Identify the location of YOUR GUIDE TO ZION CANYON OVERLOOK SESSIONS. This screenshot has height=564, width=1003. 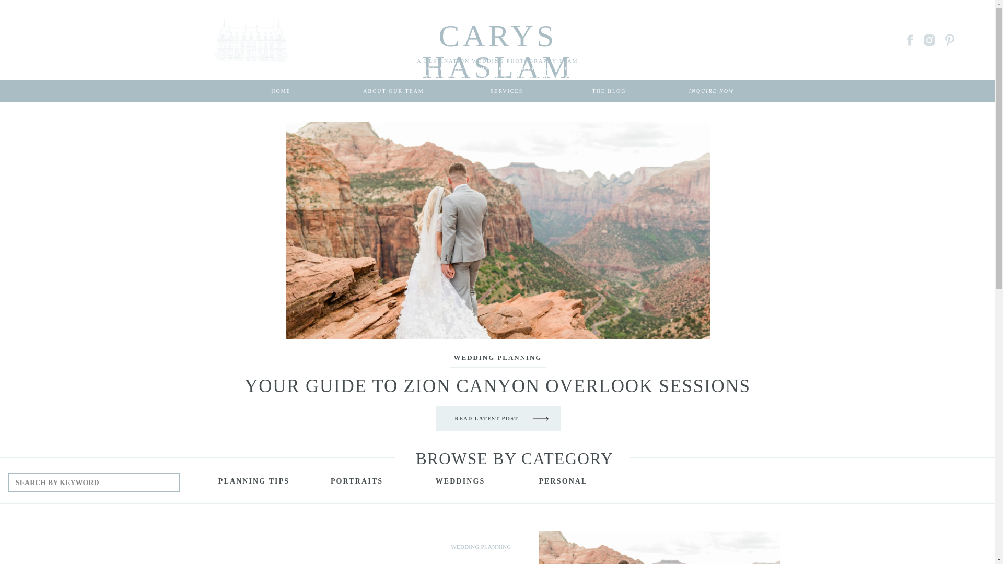
(497, 386).